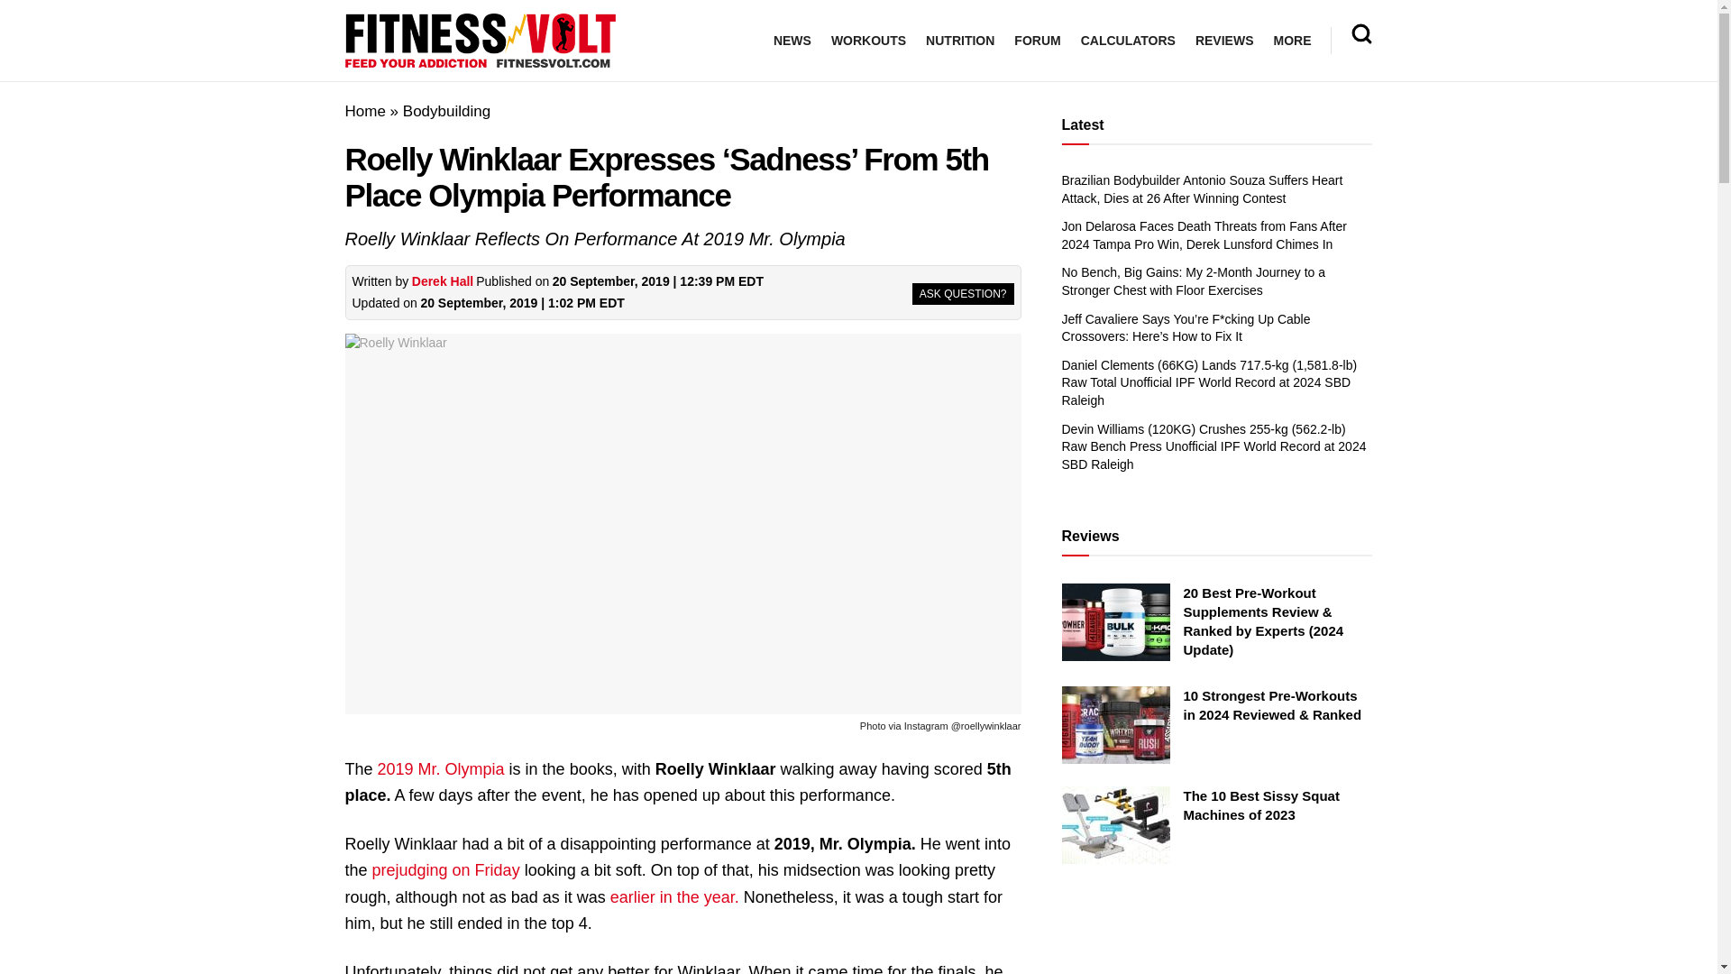  I want to click on NEWS, so click(792, 41).